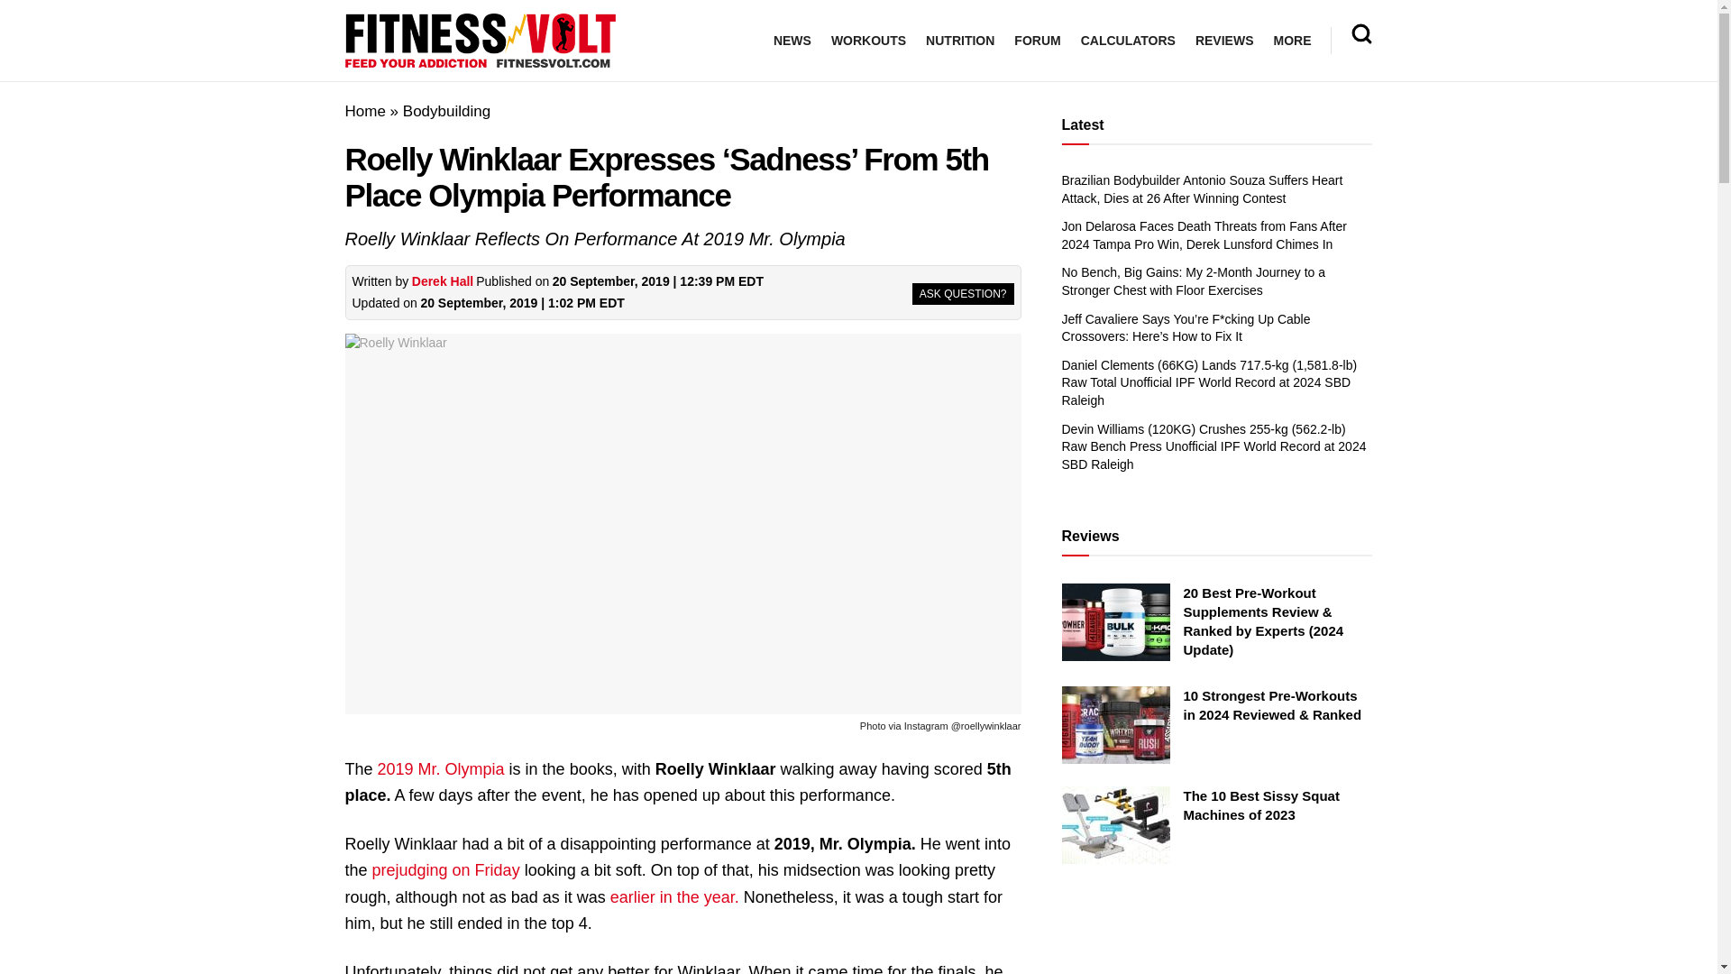  I want to click on NEWS, so click(792, 41).